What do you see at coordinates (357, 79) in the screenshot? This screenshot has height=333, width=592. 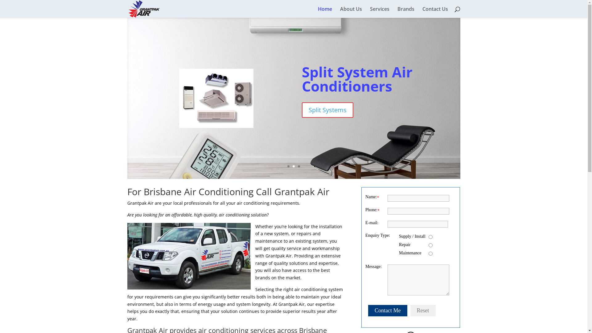 I see `Split System Air Conditioners` at bounding box center [357, 79].